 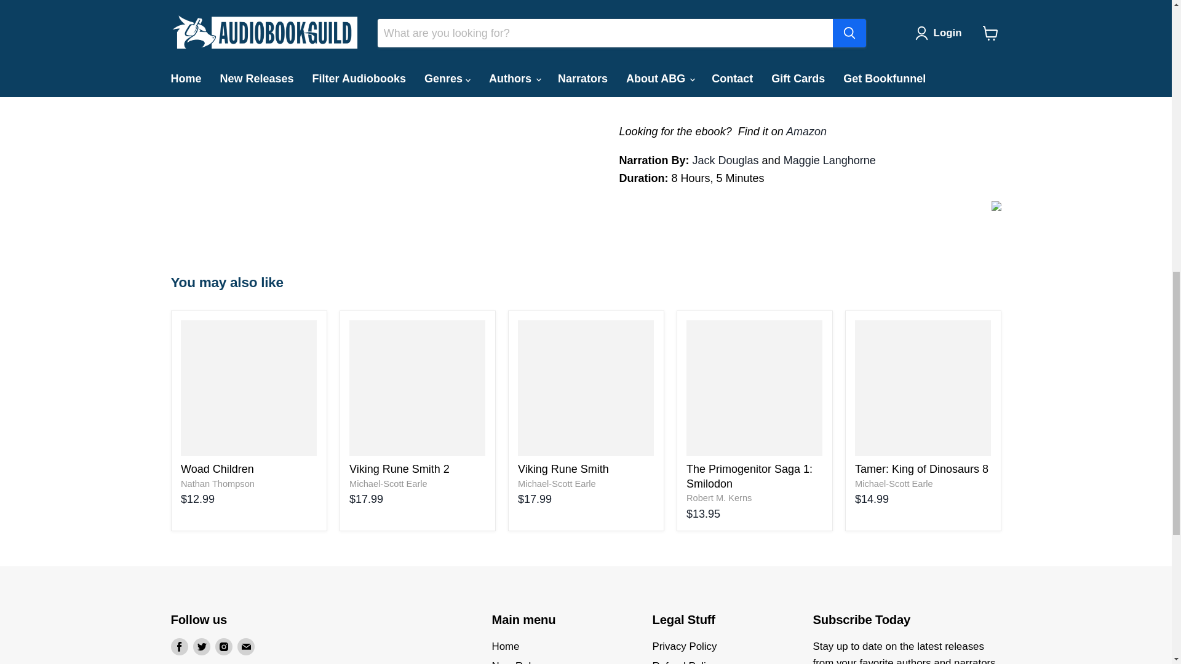 What do you see at coordinates (180, 646) in the screenshot?
I see `Facebook` at bounding box center [180, 646].